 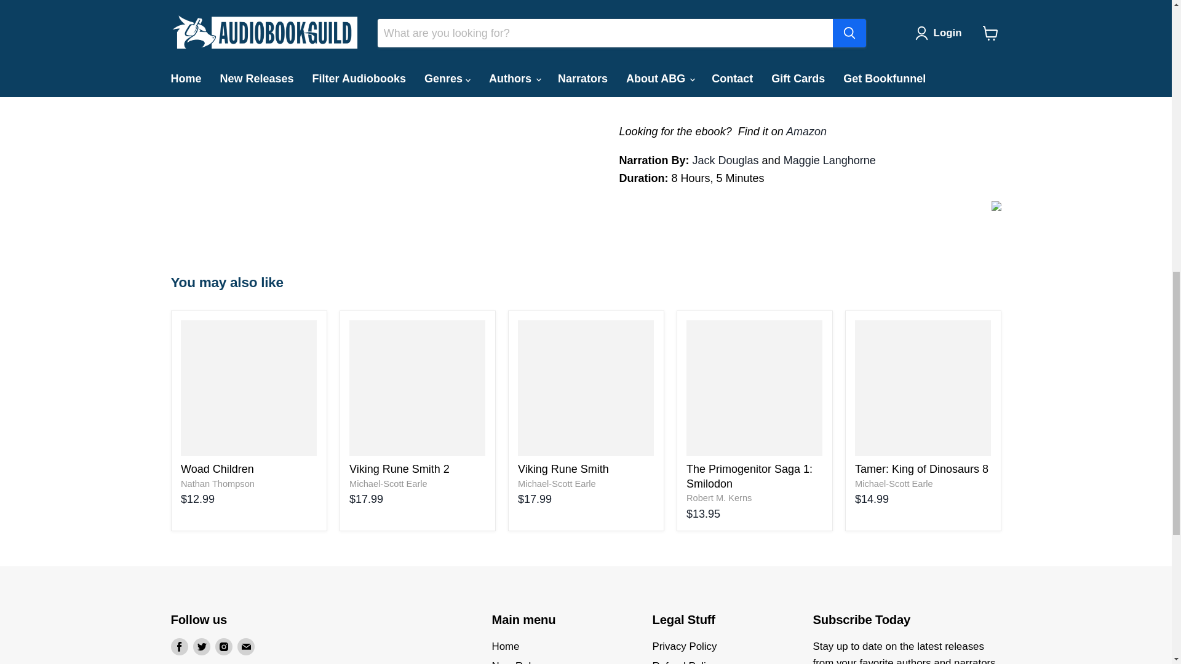 What do you see at coordinates (180, 646) in the screenshot?
I see `Facebook` at bounding box center [180, 646].